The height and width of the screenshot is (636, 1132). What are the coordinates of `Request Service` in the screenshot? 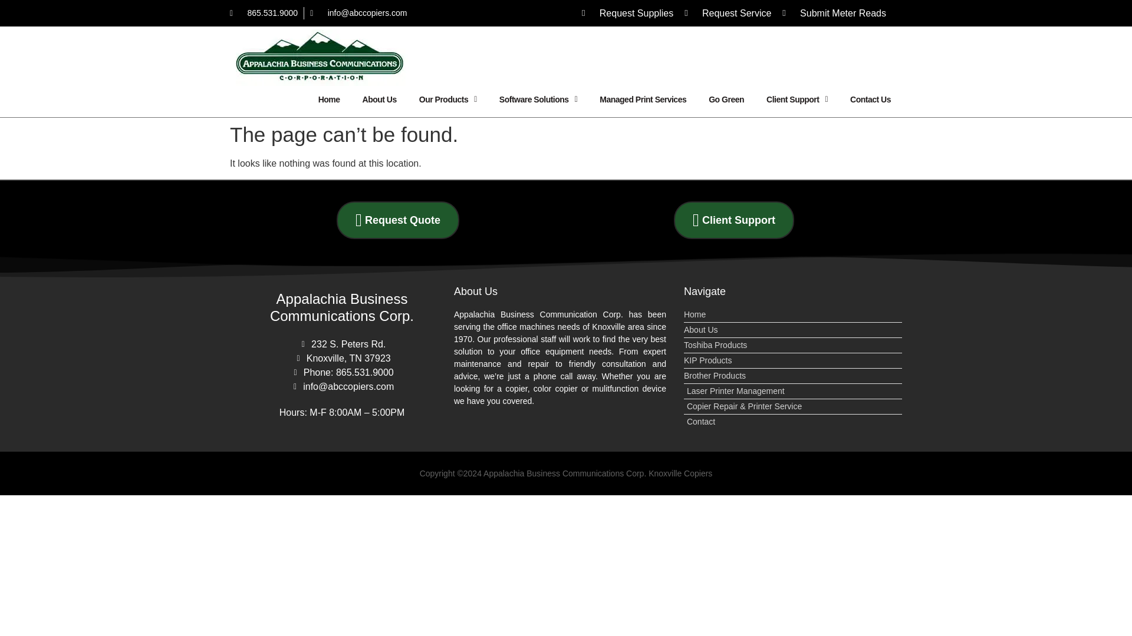 It's located at (728, 12).